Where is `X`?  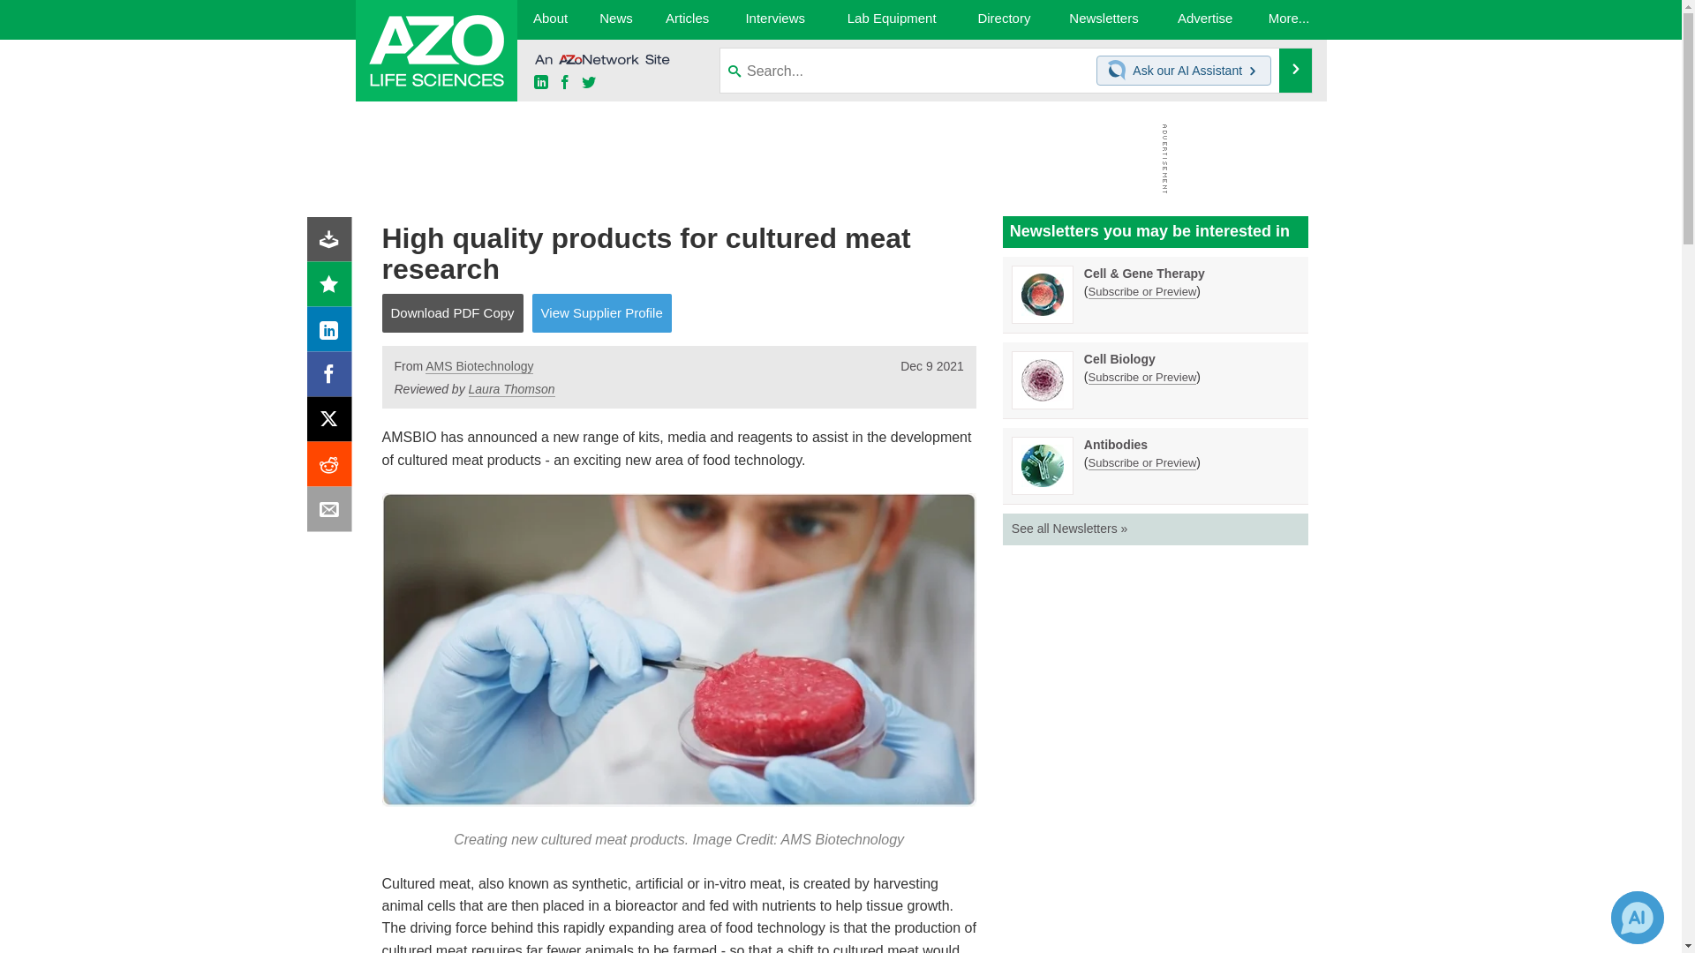
X is located at coordinates (333, 424).